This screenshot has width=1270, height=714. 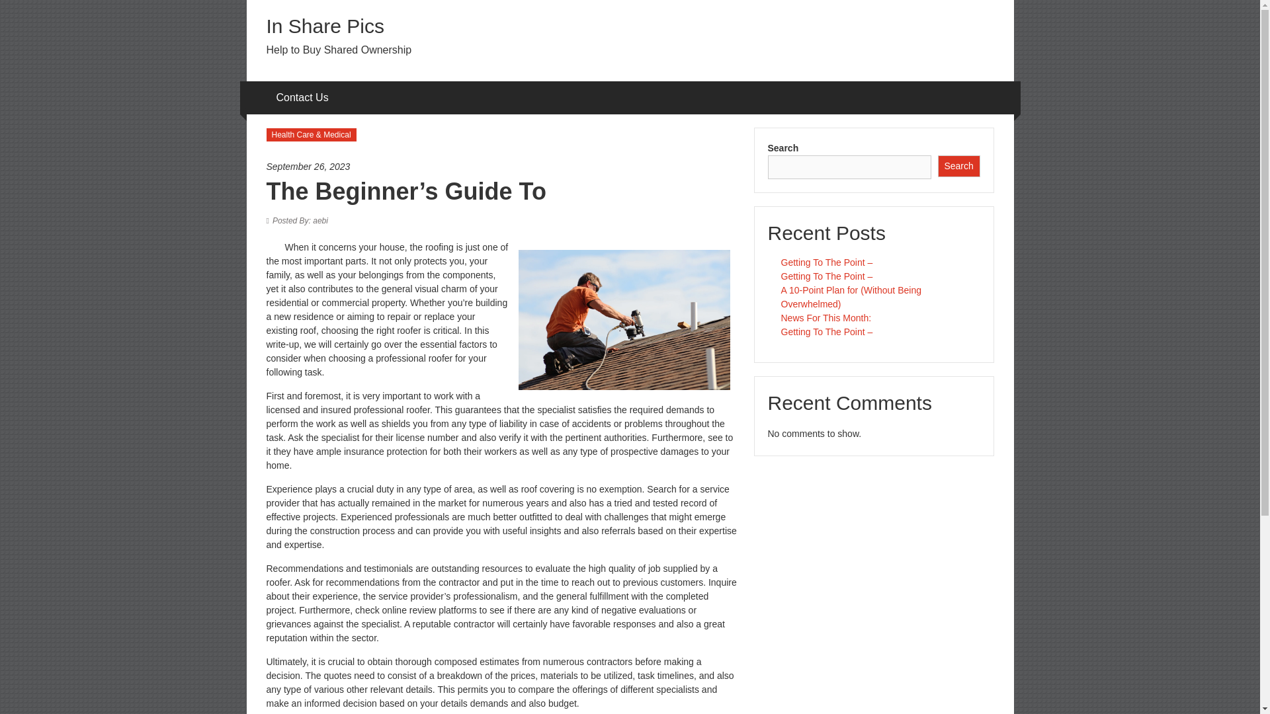 What do you see at coordinates (300, 221) in the screenshot?
I see `Posted By: aebi` at bounding box center [300, 221].